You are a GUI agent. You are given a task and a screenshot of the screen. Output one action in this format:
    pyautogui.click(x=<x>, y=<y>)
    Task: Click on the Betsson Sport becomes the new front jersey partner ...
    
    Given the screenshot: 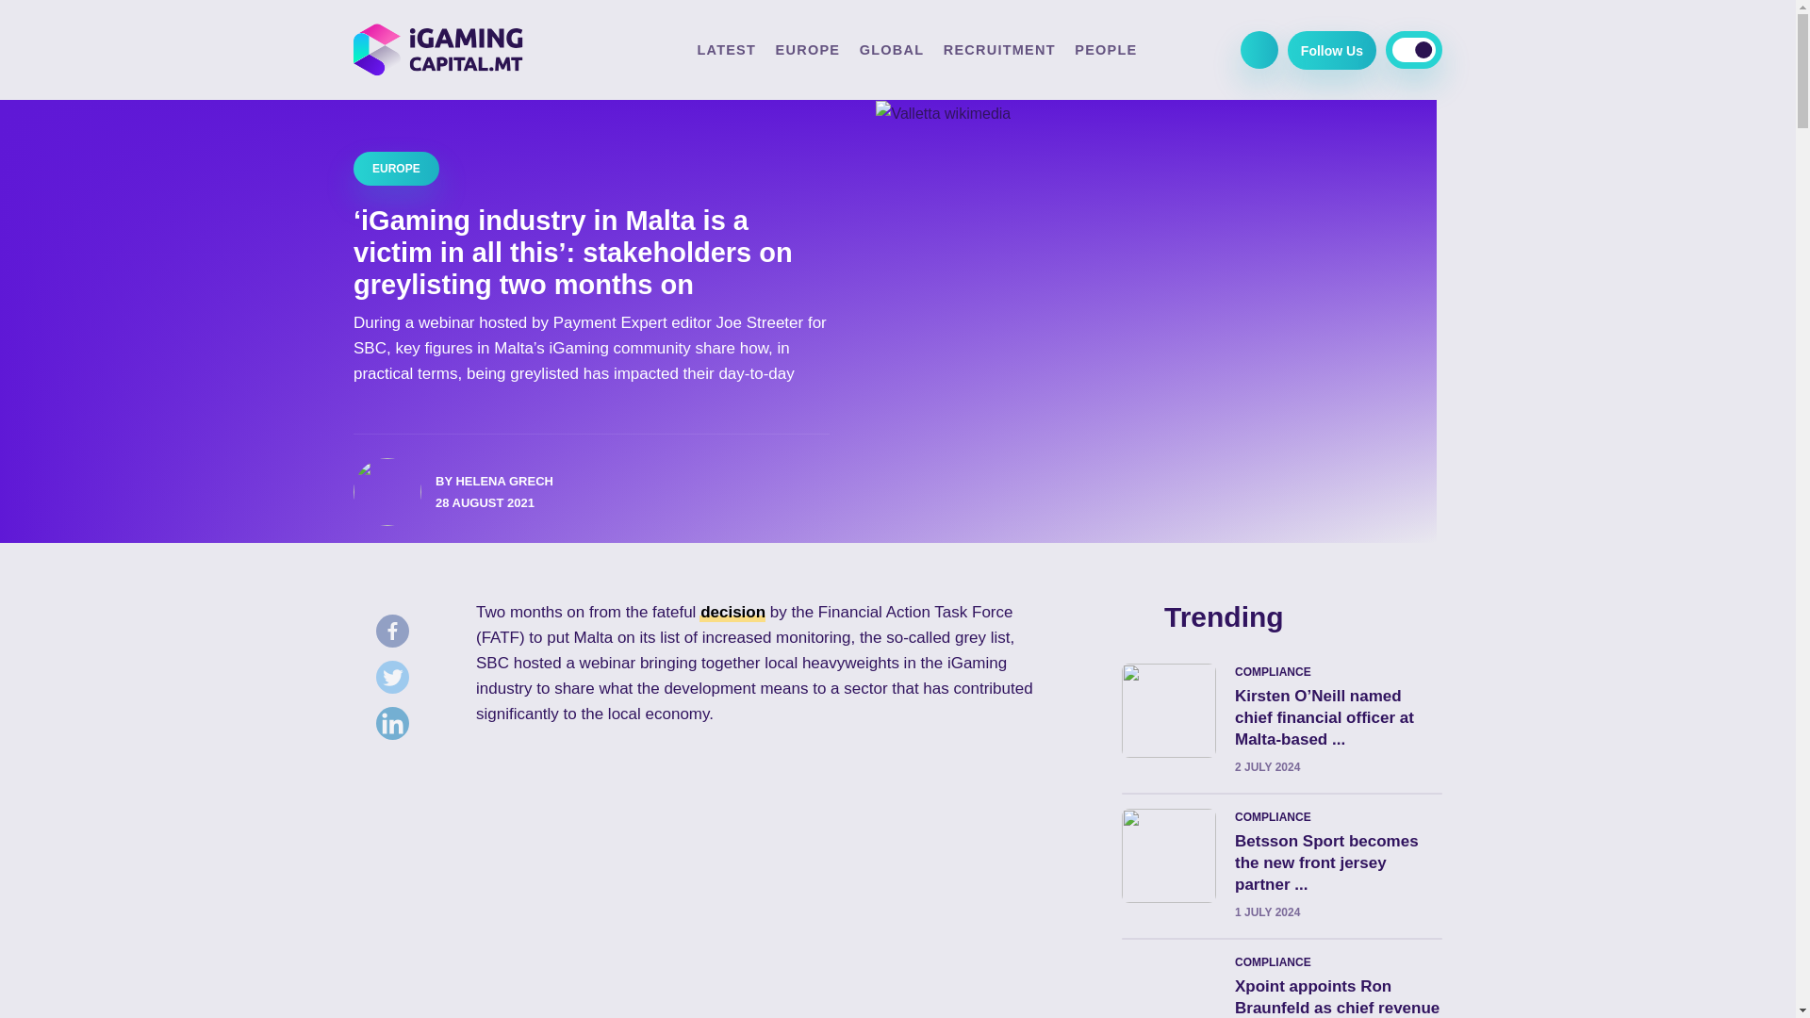 What is the action you would take?
    pyautogui.click(x=1326, y=863)
    